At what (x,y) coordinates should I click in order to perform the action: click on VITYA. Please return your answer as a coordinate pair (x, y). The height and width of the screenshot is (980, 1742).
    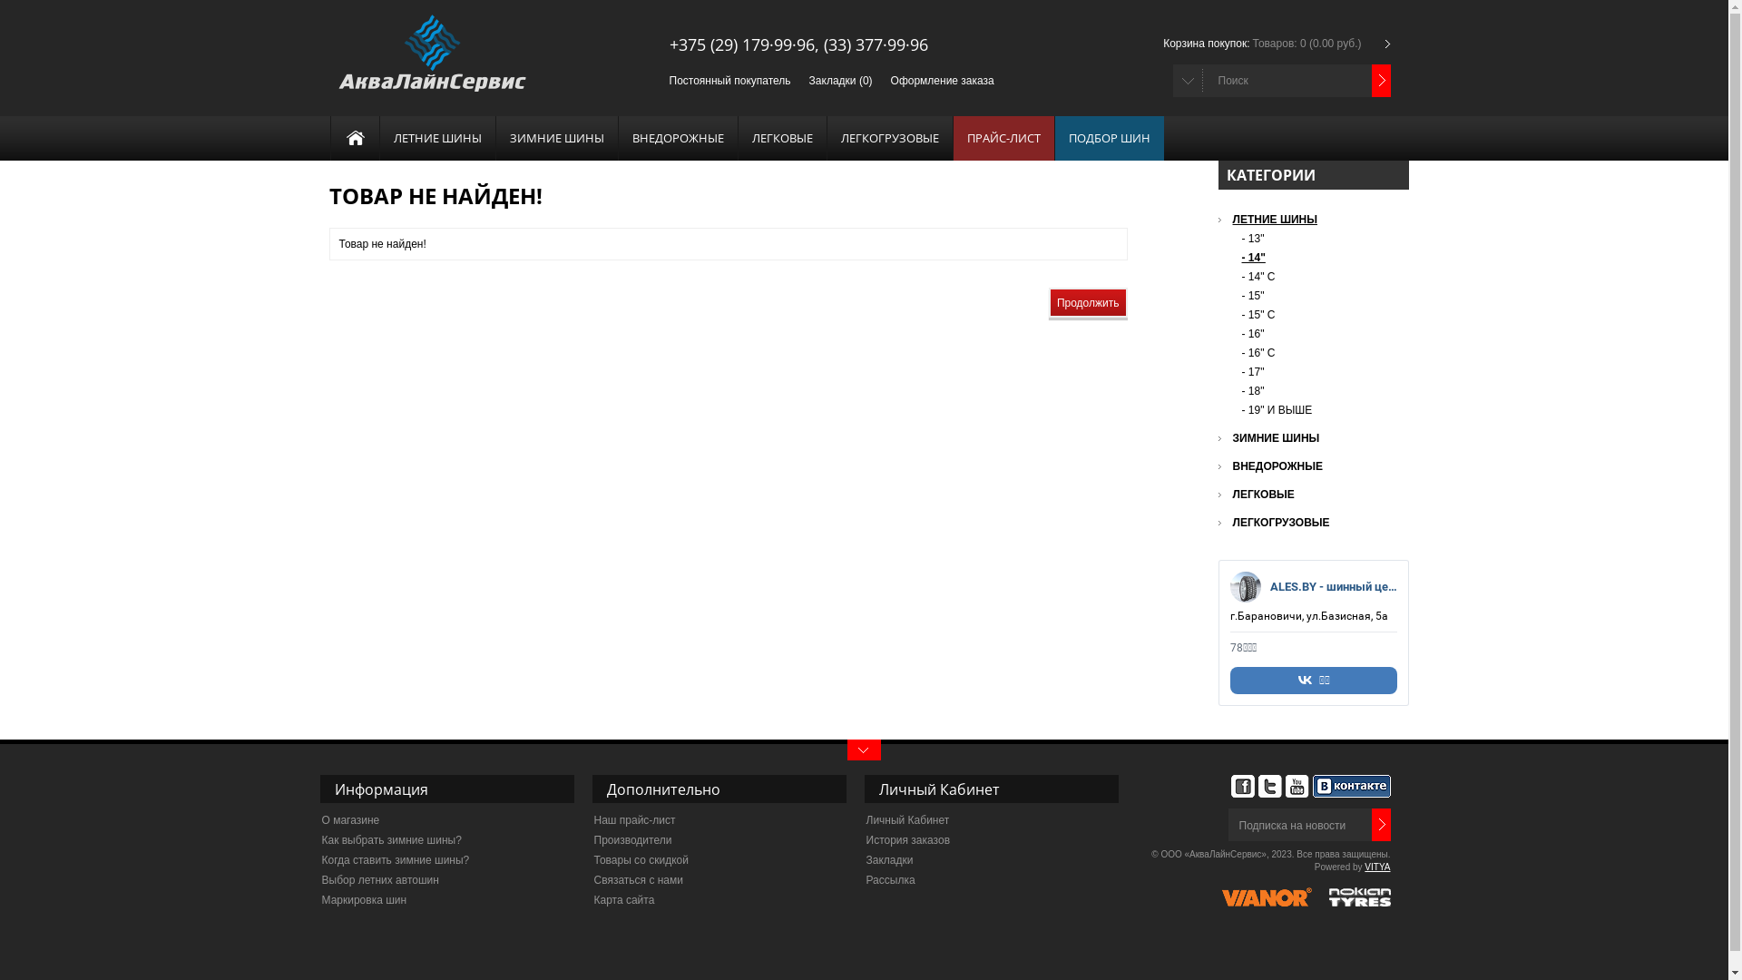
    Looking at the image, I should click on (1377, 867).